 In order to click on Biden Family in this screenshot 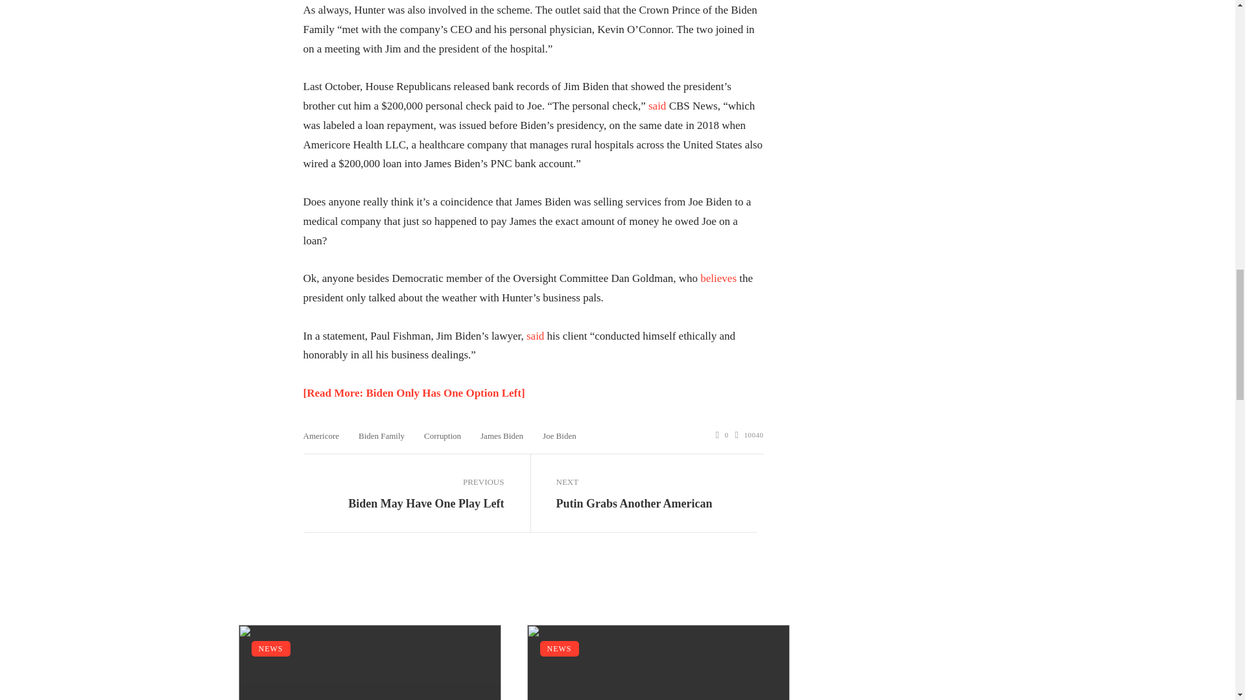, I will do `click(381, 436)`.